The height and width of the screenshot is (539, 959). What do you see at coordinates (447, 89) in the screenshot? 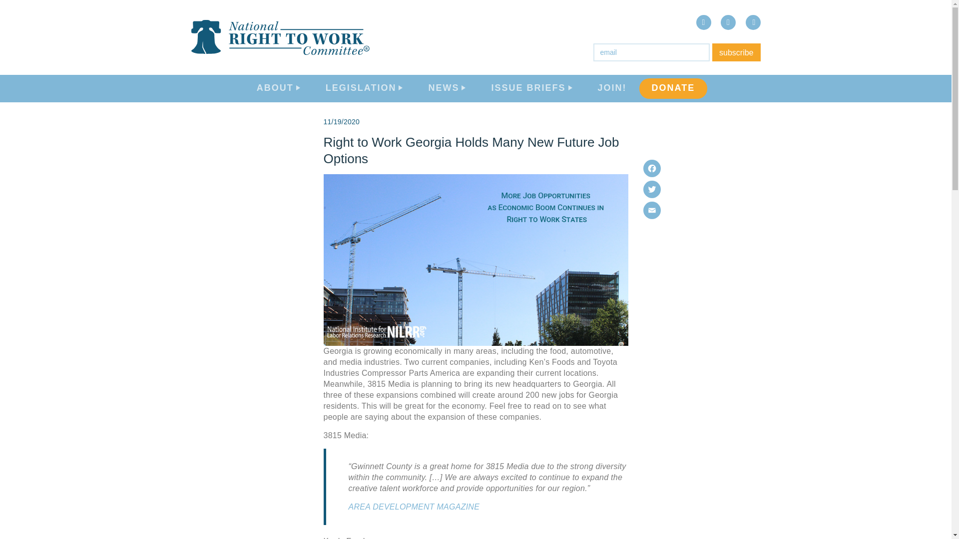
I see `NEWS` at bounding box center [447, 89].